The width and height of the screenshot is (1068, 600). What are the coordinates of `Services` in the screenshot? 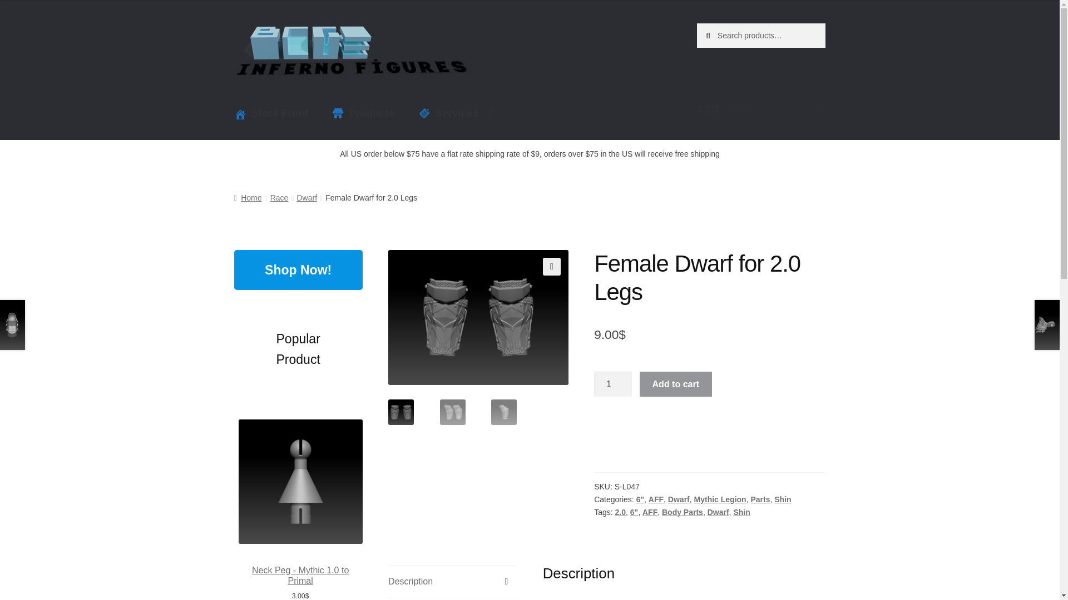 It's located at (456, 113).